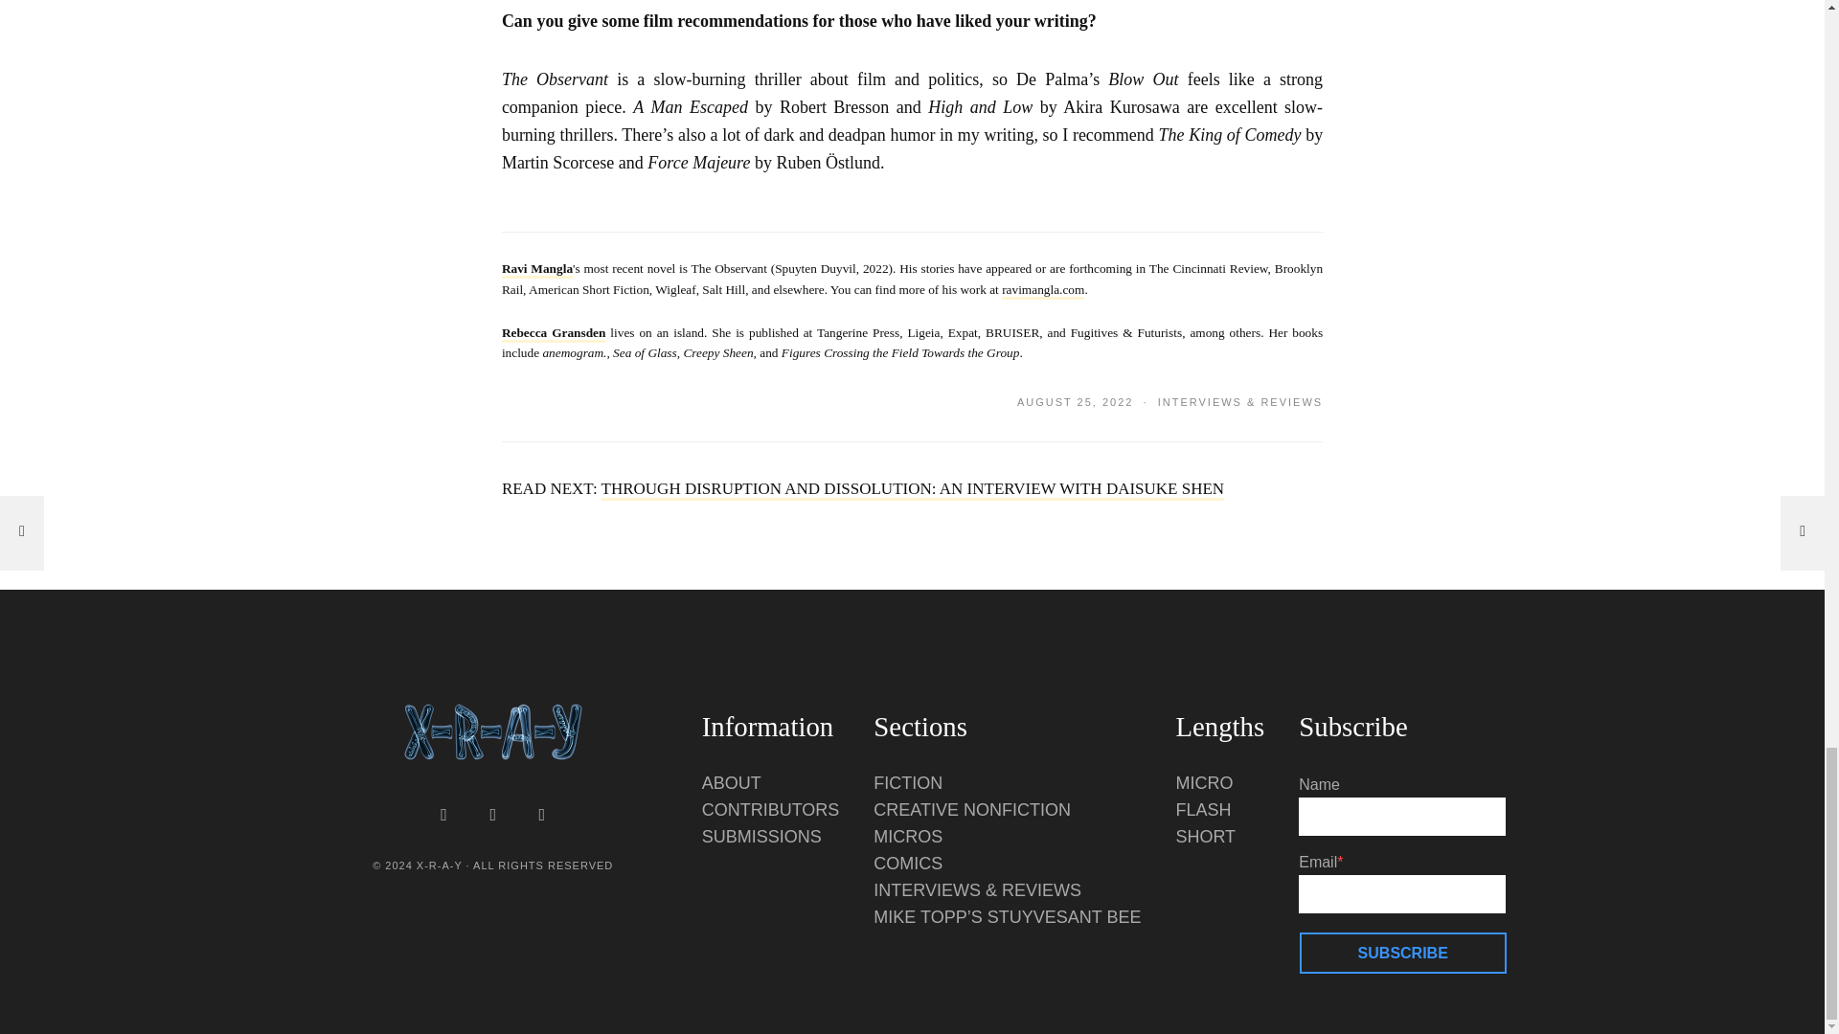  What do you see at coordinates (554, 333) in the screenshot?
I see `Rebecca Gransden` at bounding box center [554, 333].